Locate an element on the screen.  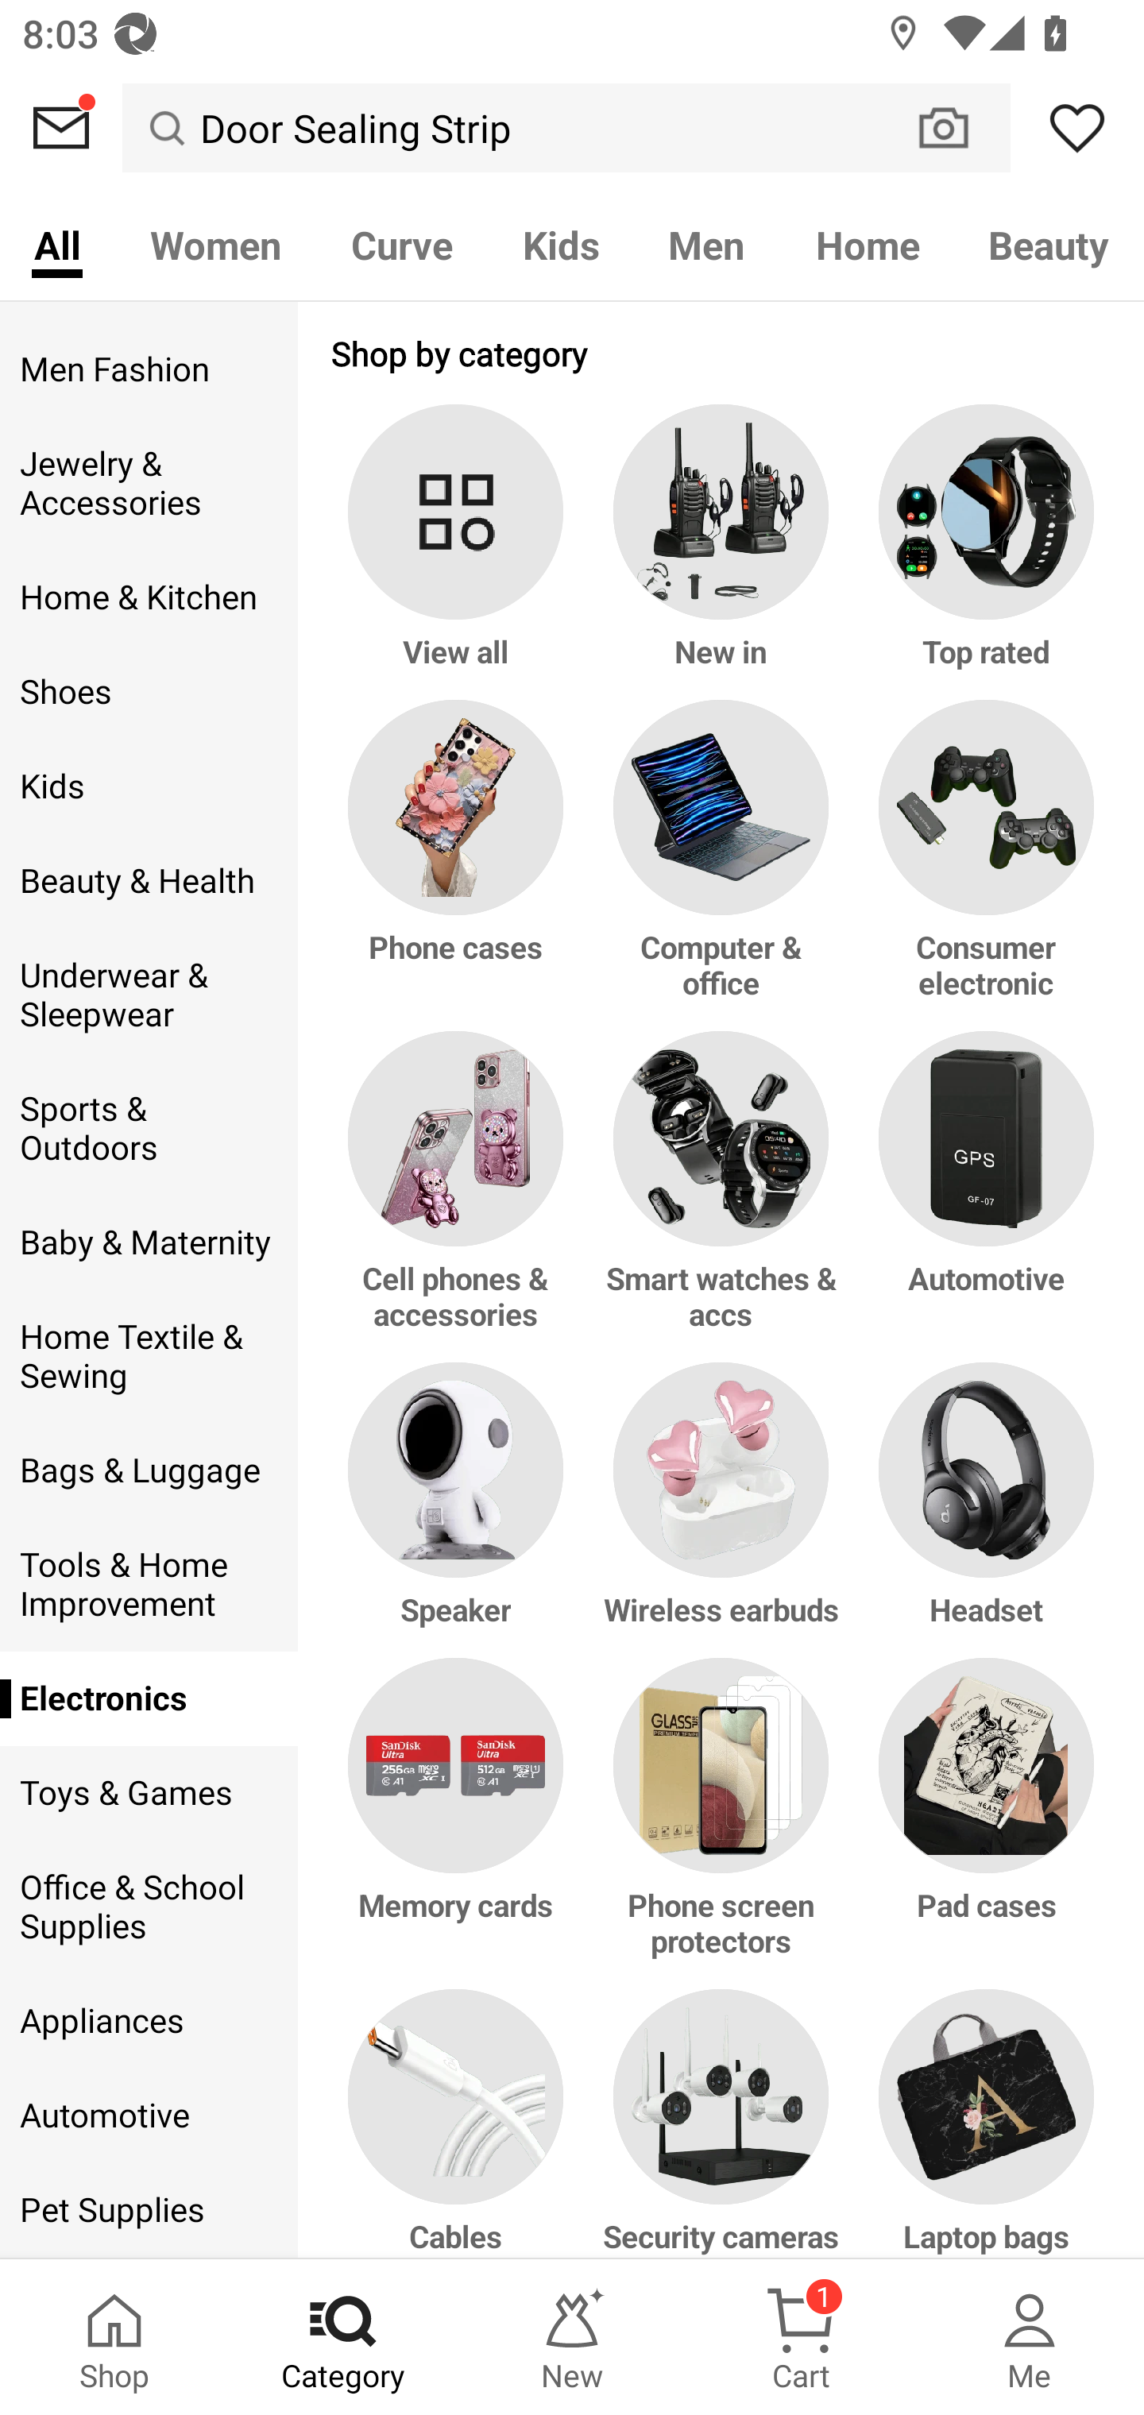
Kids is located at coordinates (149, 786).